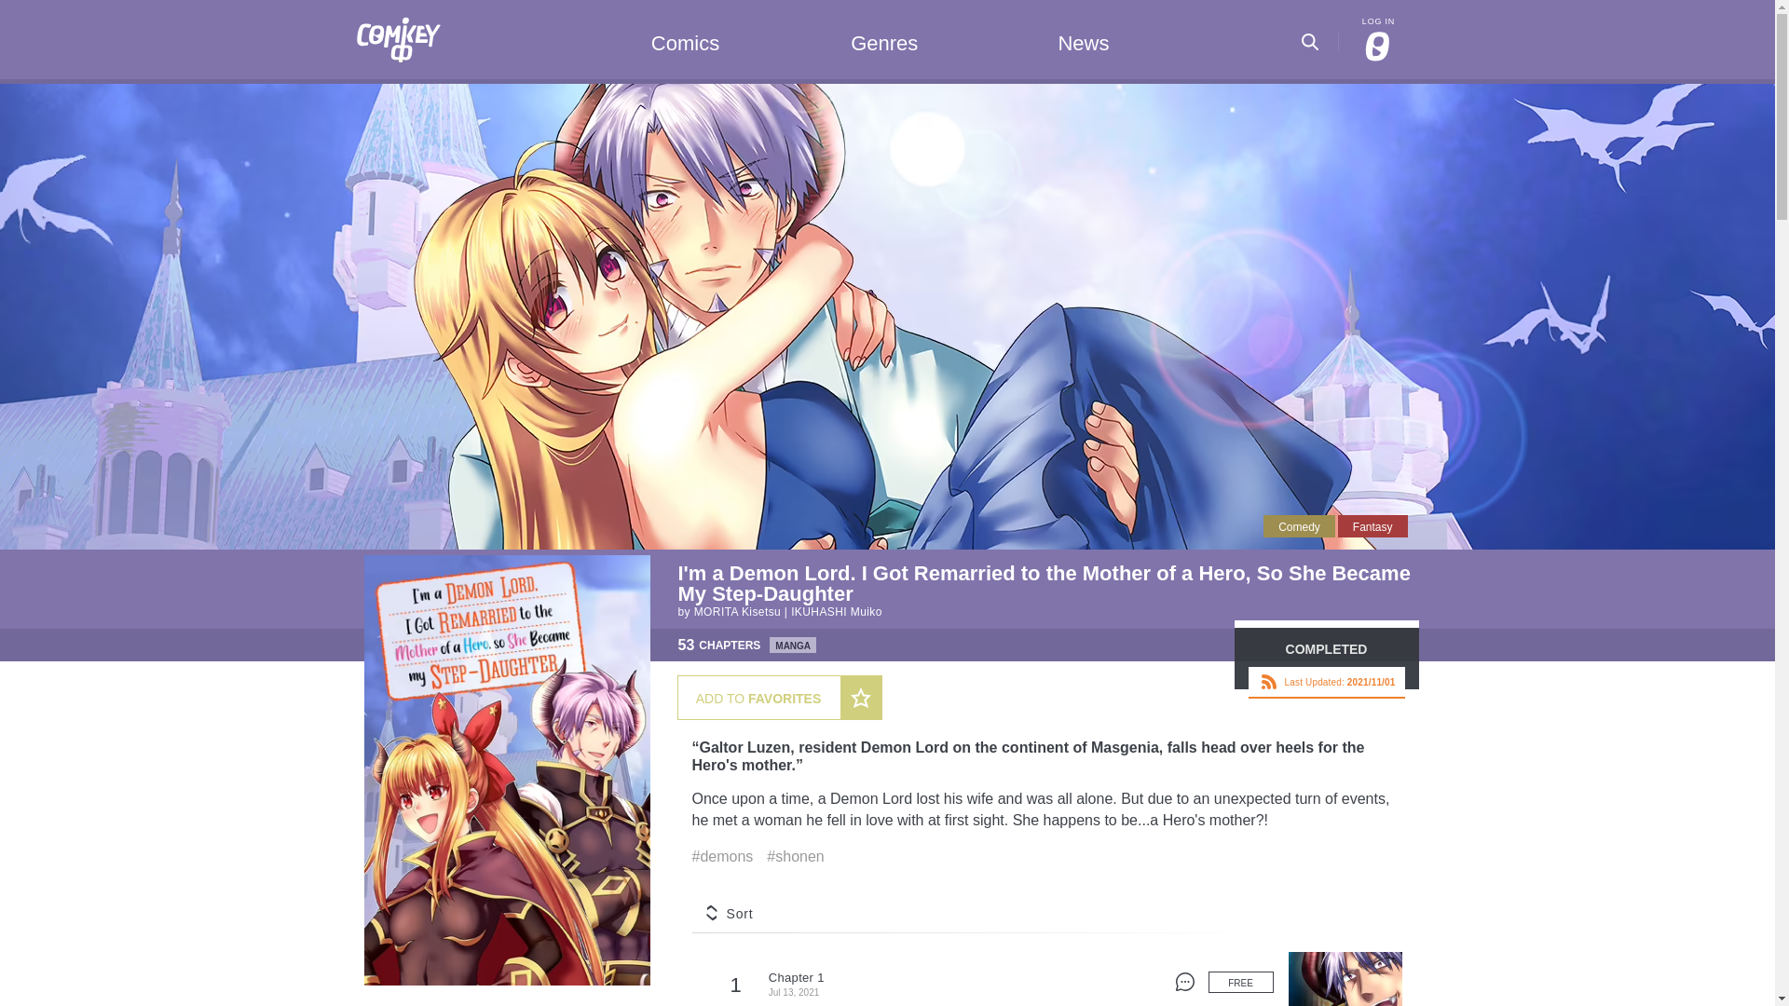  Describe the element at coordinates (398, 22) in the screenshot. I see `Go Home` at that location.